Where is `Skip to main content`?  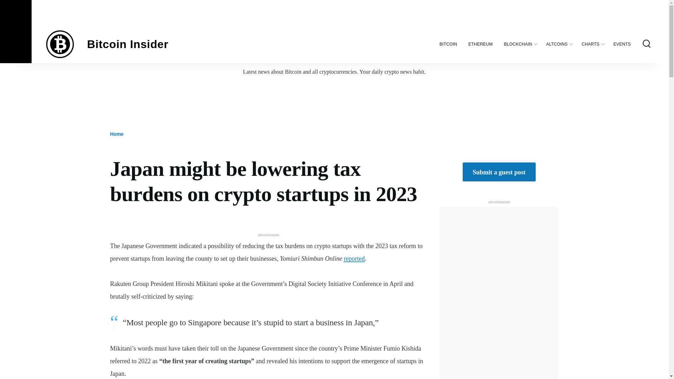 Skip to main content is located at coordinates (276, 3).